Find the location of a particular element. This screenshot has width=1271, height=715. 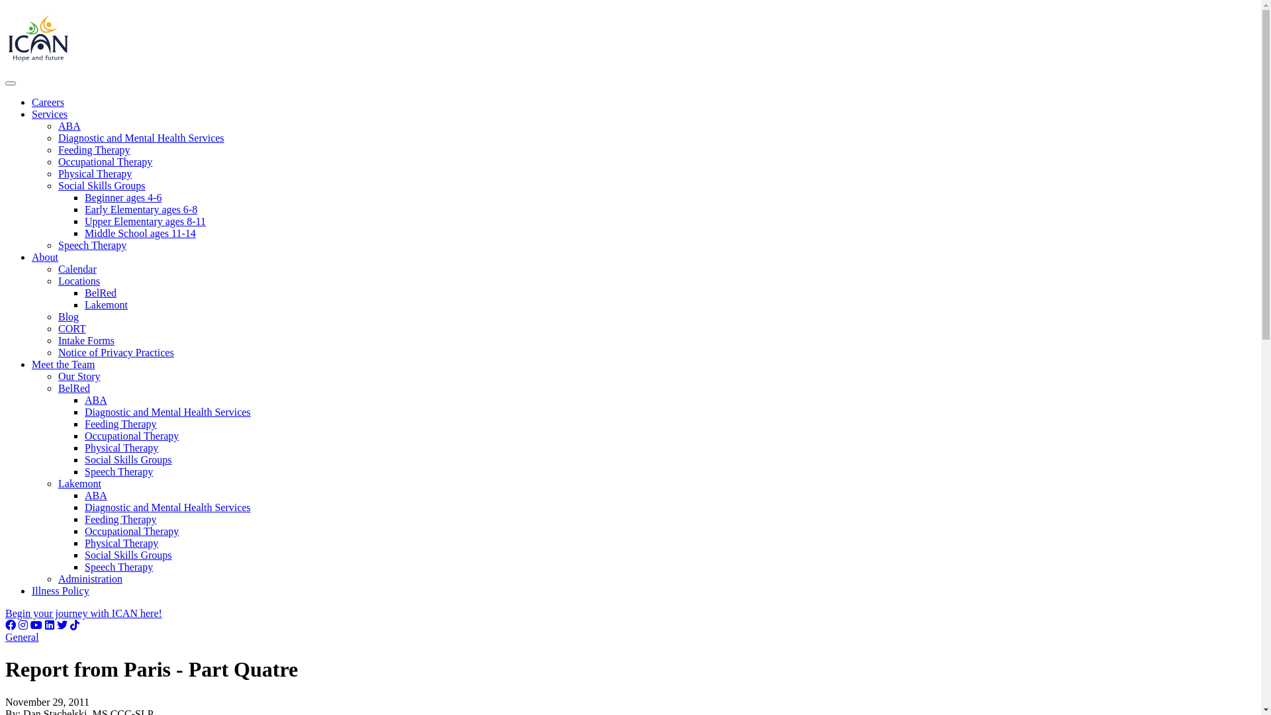

ABA is located at coordinates (96, 495).